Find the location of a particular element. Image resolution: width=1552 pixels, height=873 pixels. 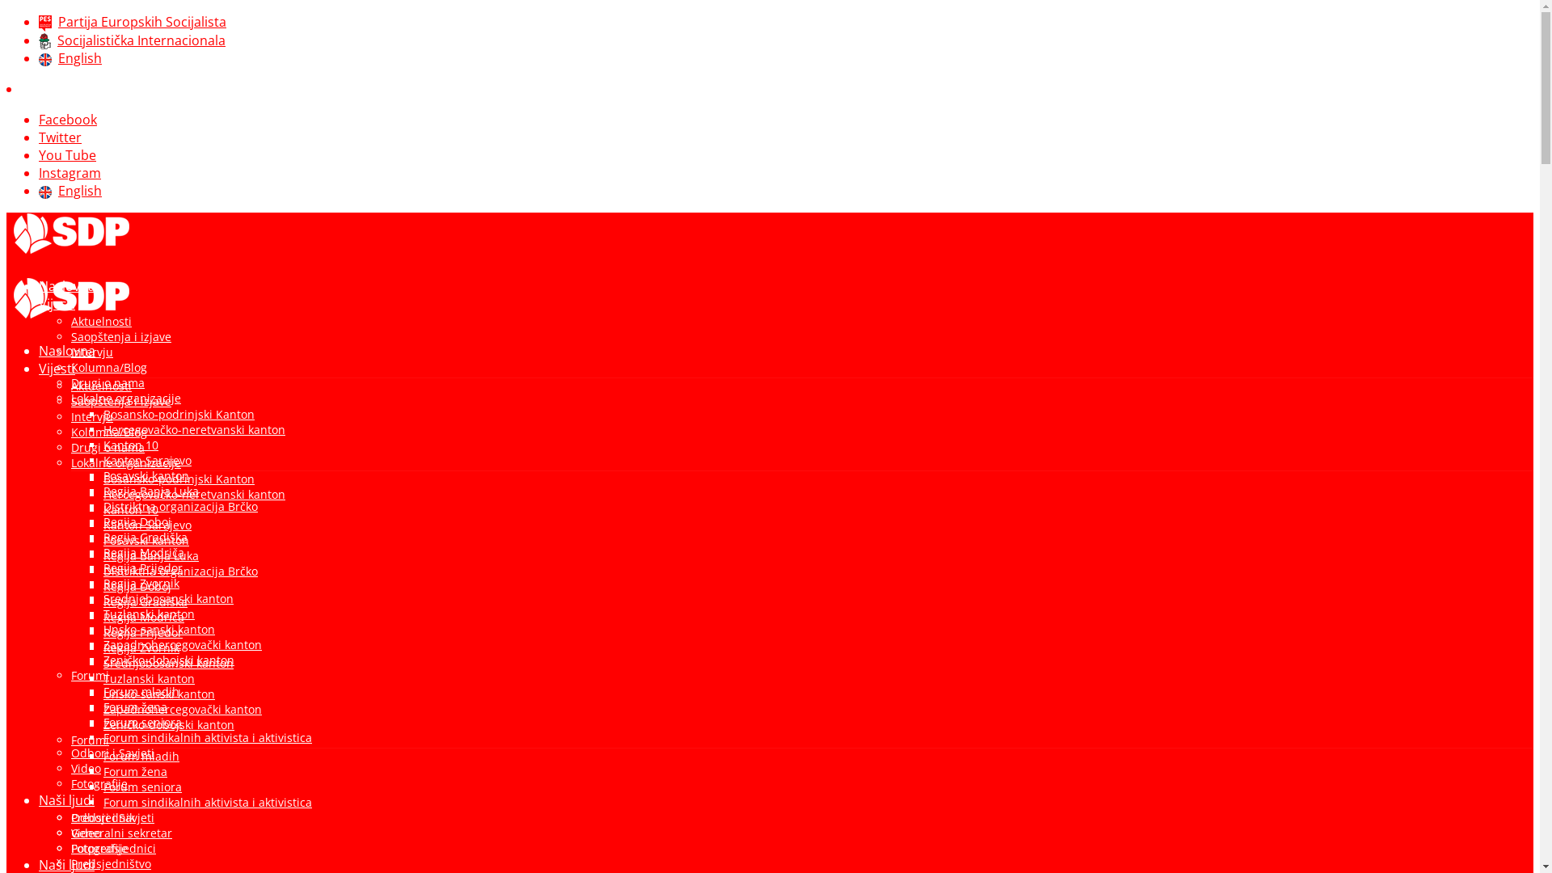

Tuzlanski kanton is located at coordinates (149, 679).